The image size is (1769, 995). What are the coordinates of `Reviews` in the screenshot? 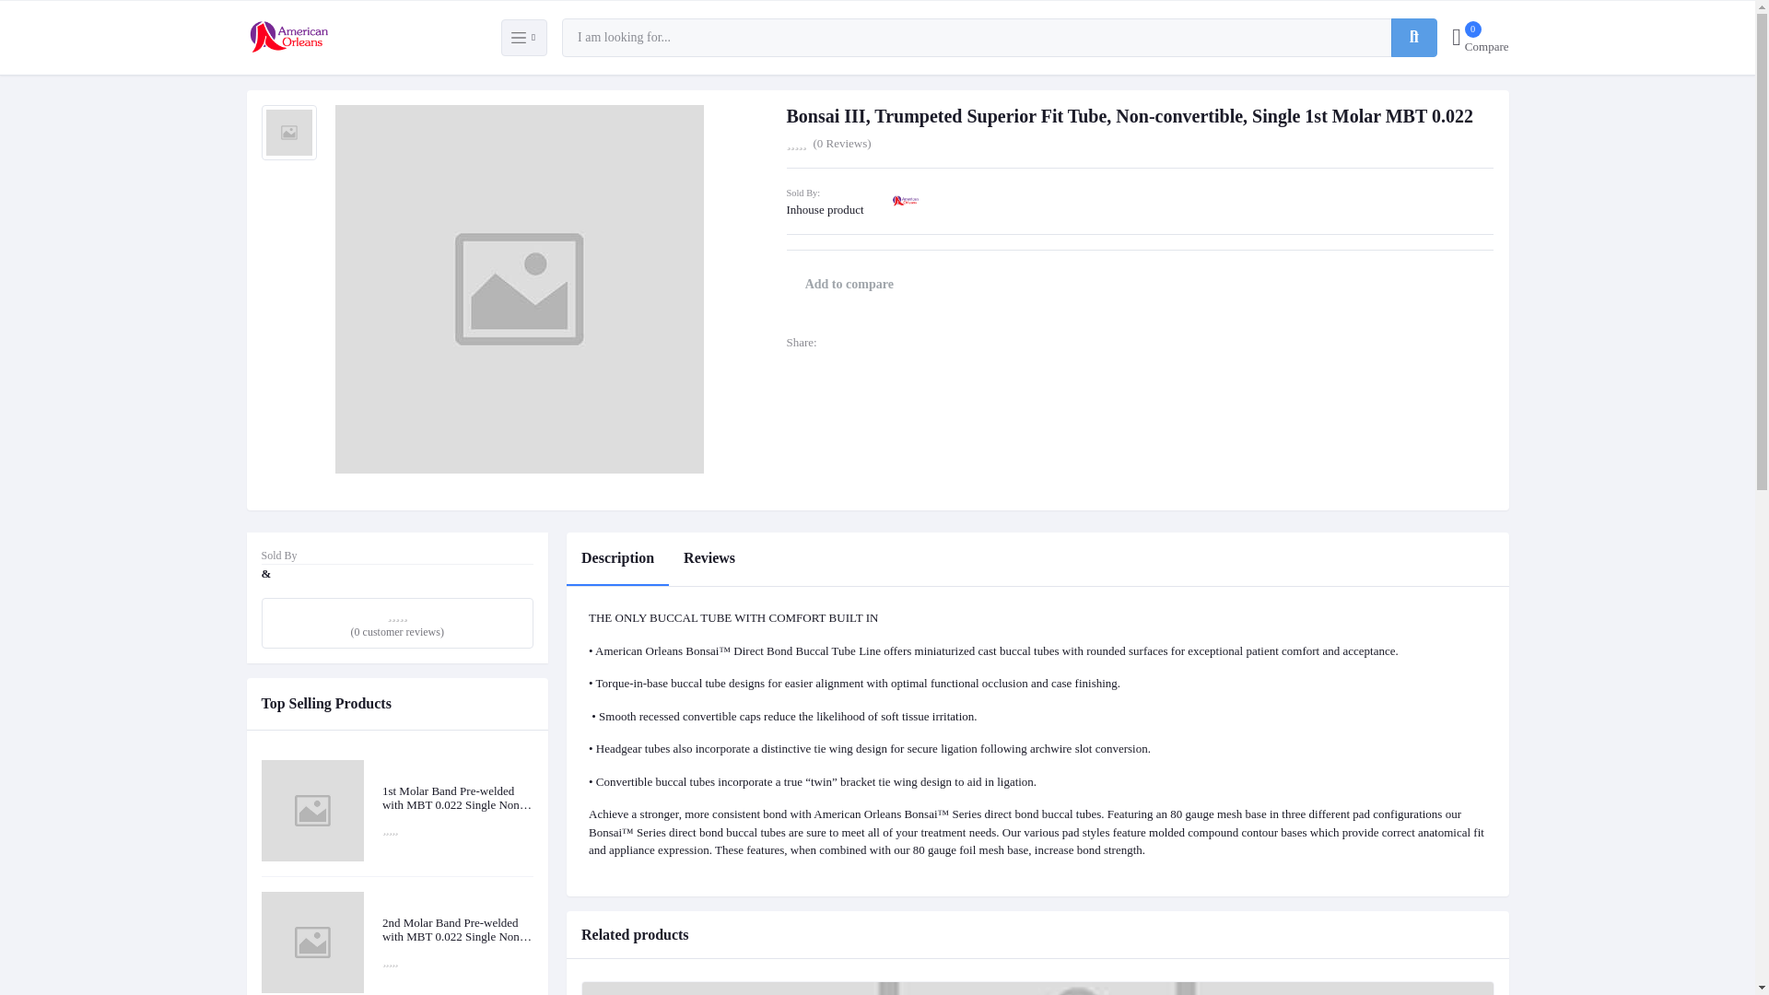 It's located at (849, 285).